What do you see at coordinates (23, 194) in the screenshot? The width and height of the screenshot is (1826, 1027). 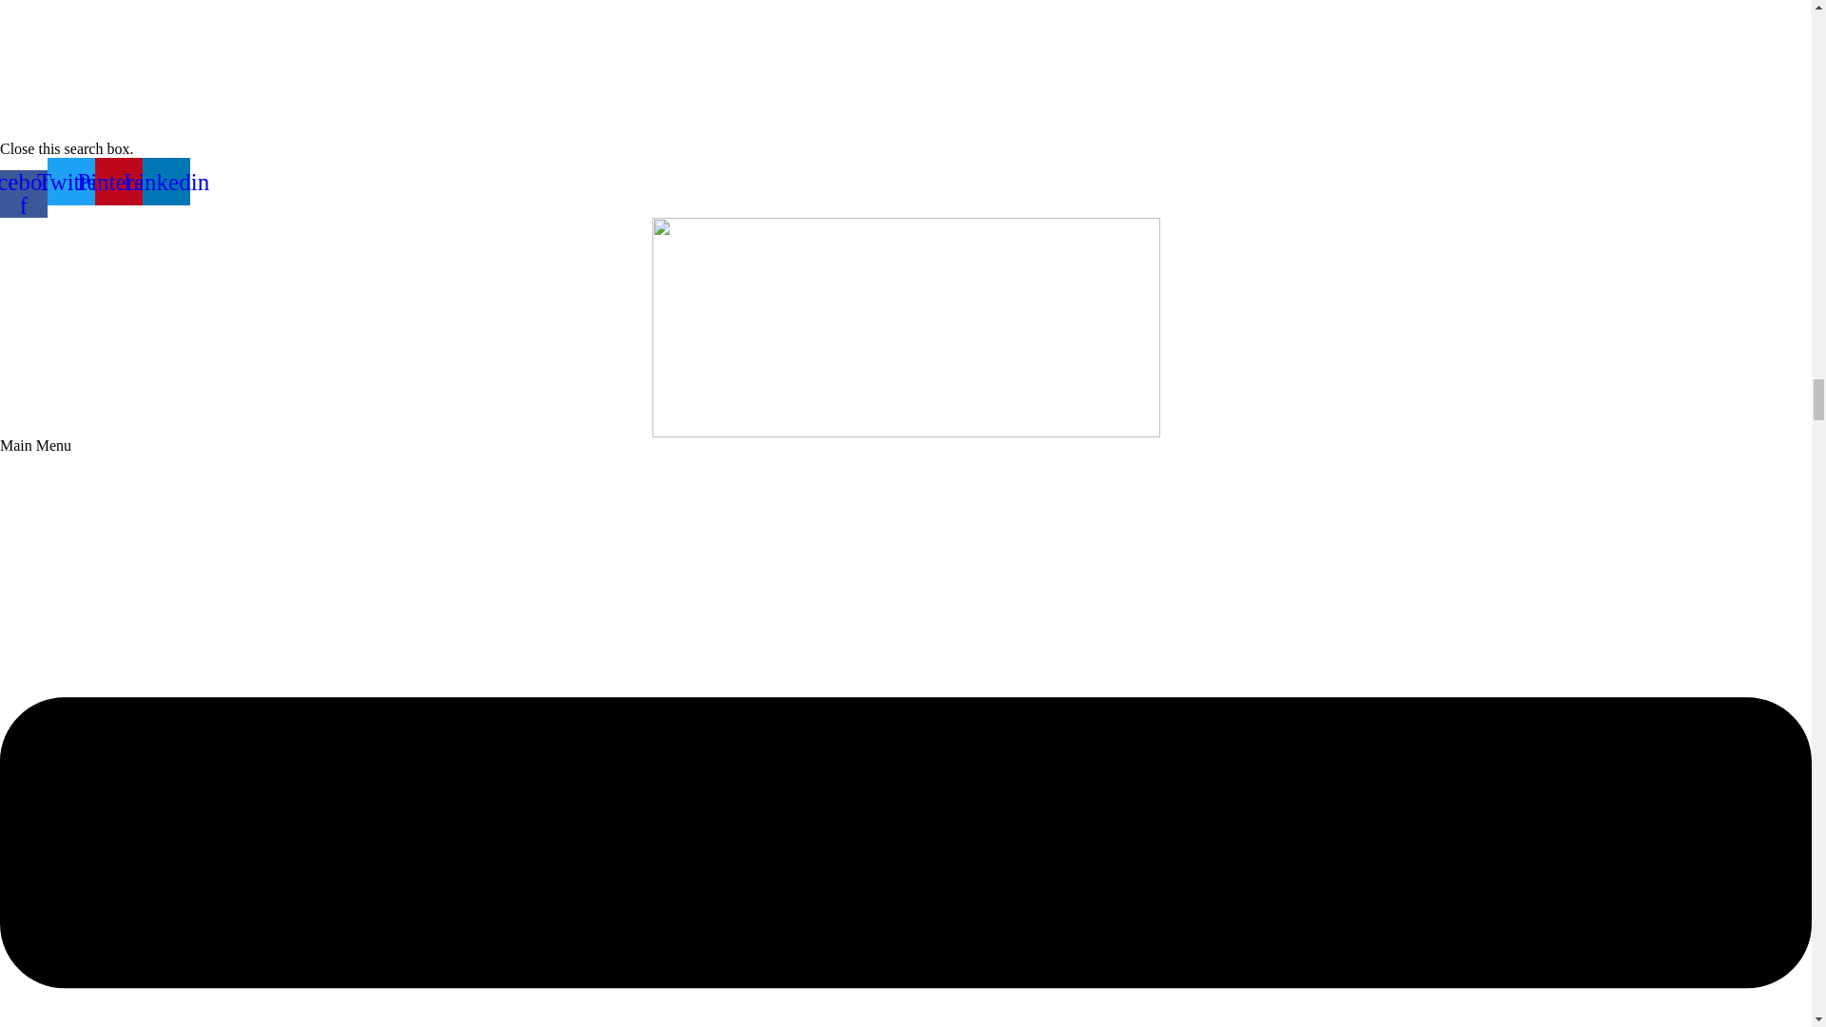 I see `Facebook-f` at bounding box center [23, 194].